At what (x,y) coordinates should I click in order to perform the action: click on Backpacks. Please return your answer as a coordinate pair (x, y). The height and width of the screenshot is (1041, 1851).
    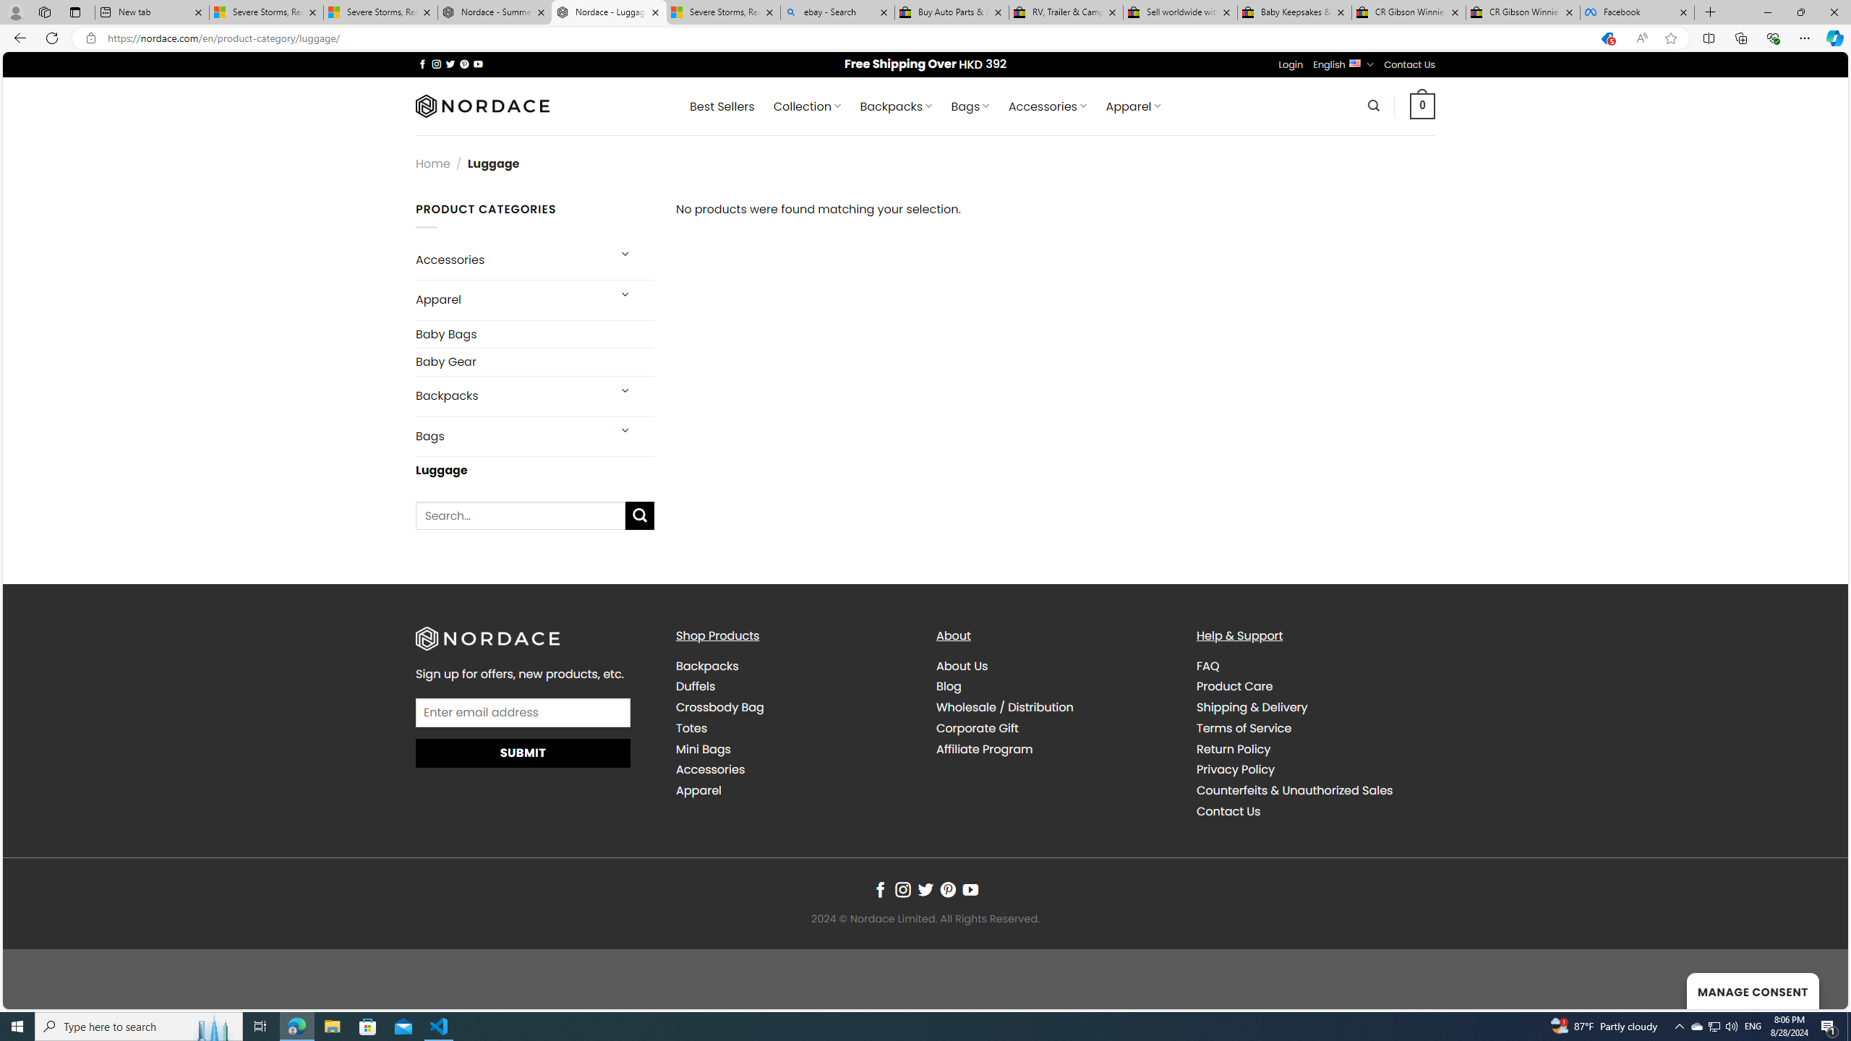
    Looking at the image, I should click on (795, 666).